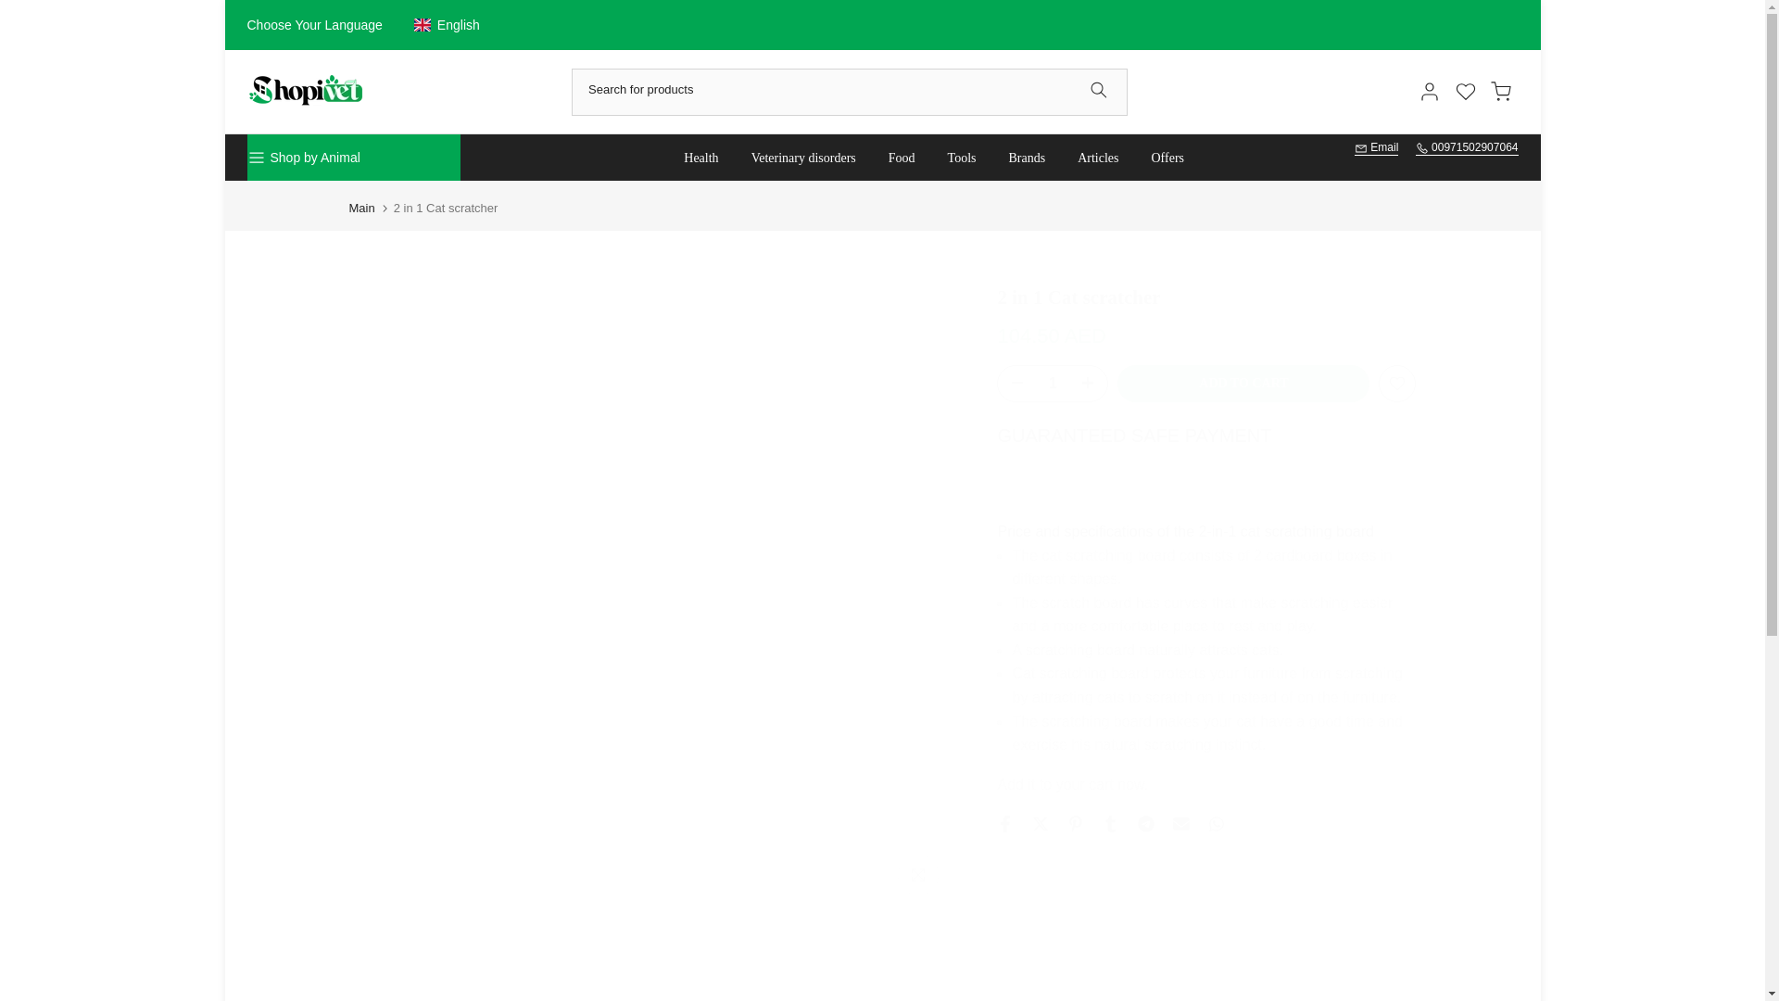  What do you see at coordinates (1110, 823) in the screenshot?
I see `Post on Tumblr` at bounding box center [1110, 823].